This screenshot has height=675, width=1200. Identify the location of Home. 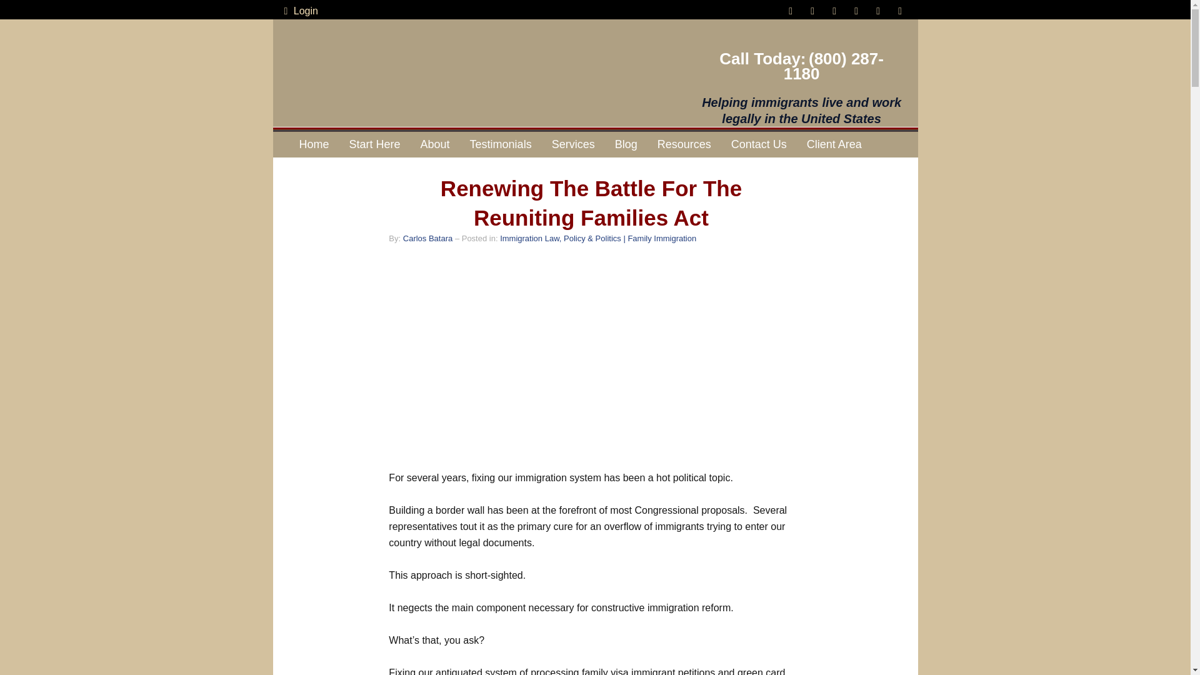
(314, 144).